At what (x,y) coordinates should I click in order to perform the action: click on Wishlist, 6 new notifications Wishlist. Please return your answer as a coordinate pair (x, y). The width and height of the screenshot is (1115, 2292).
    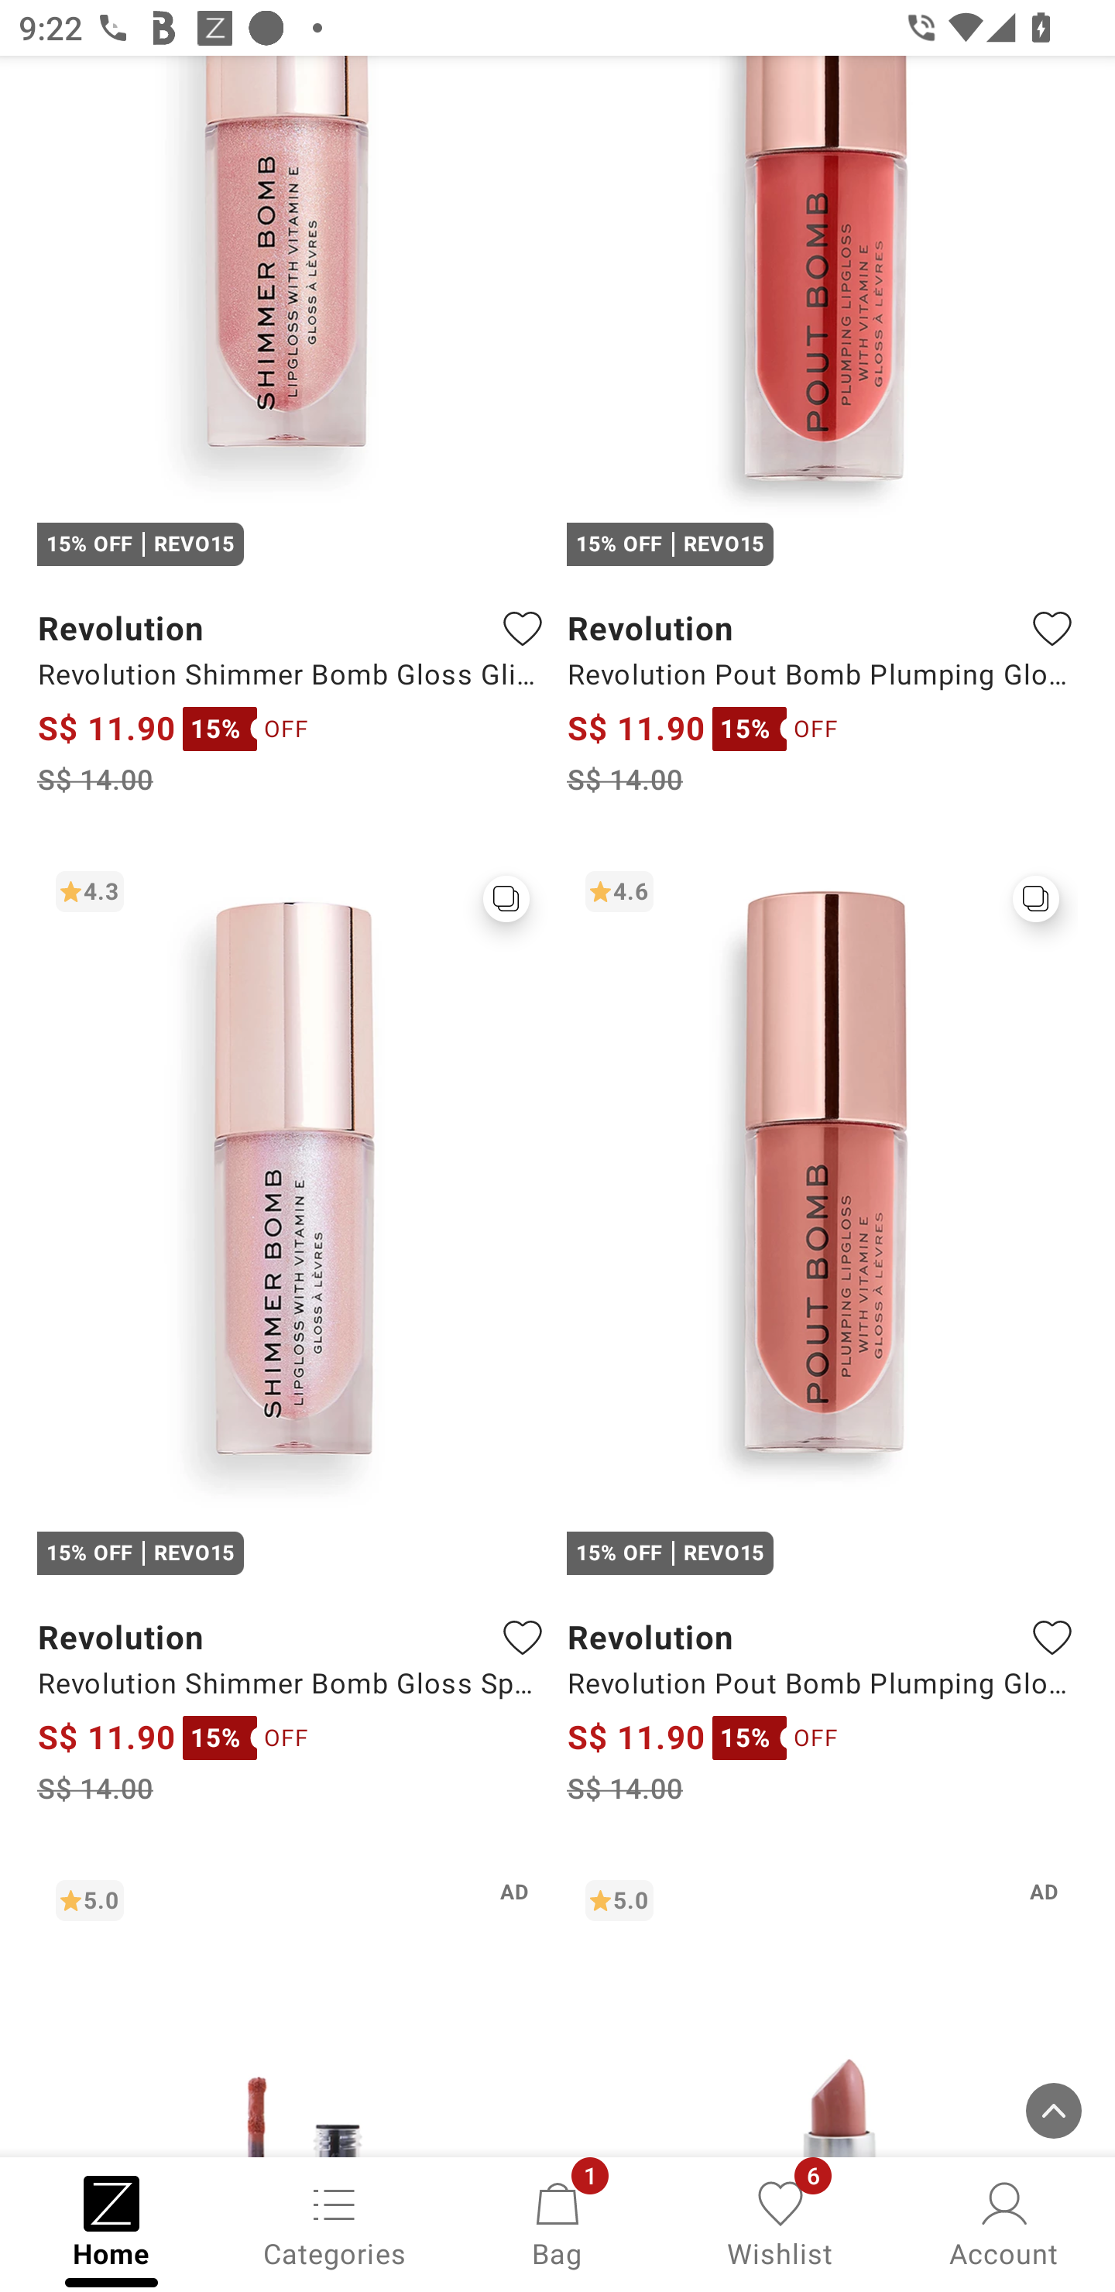
    Looking at the image, I should click on (780, 2222).